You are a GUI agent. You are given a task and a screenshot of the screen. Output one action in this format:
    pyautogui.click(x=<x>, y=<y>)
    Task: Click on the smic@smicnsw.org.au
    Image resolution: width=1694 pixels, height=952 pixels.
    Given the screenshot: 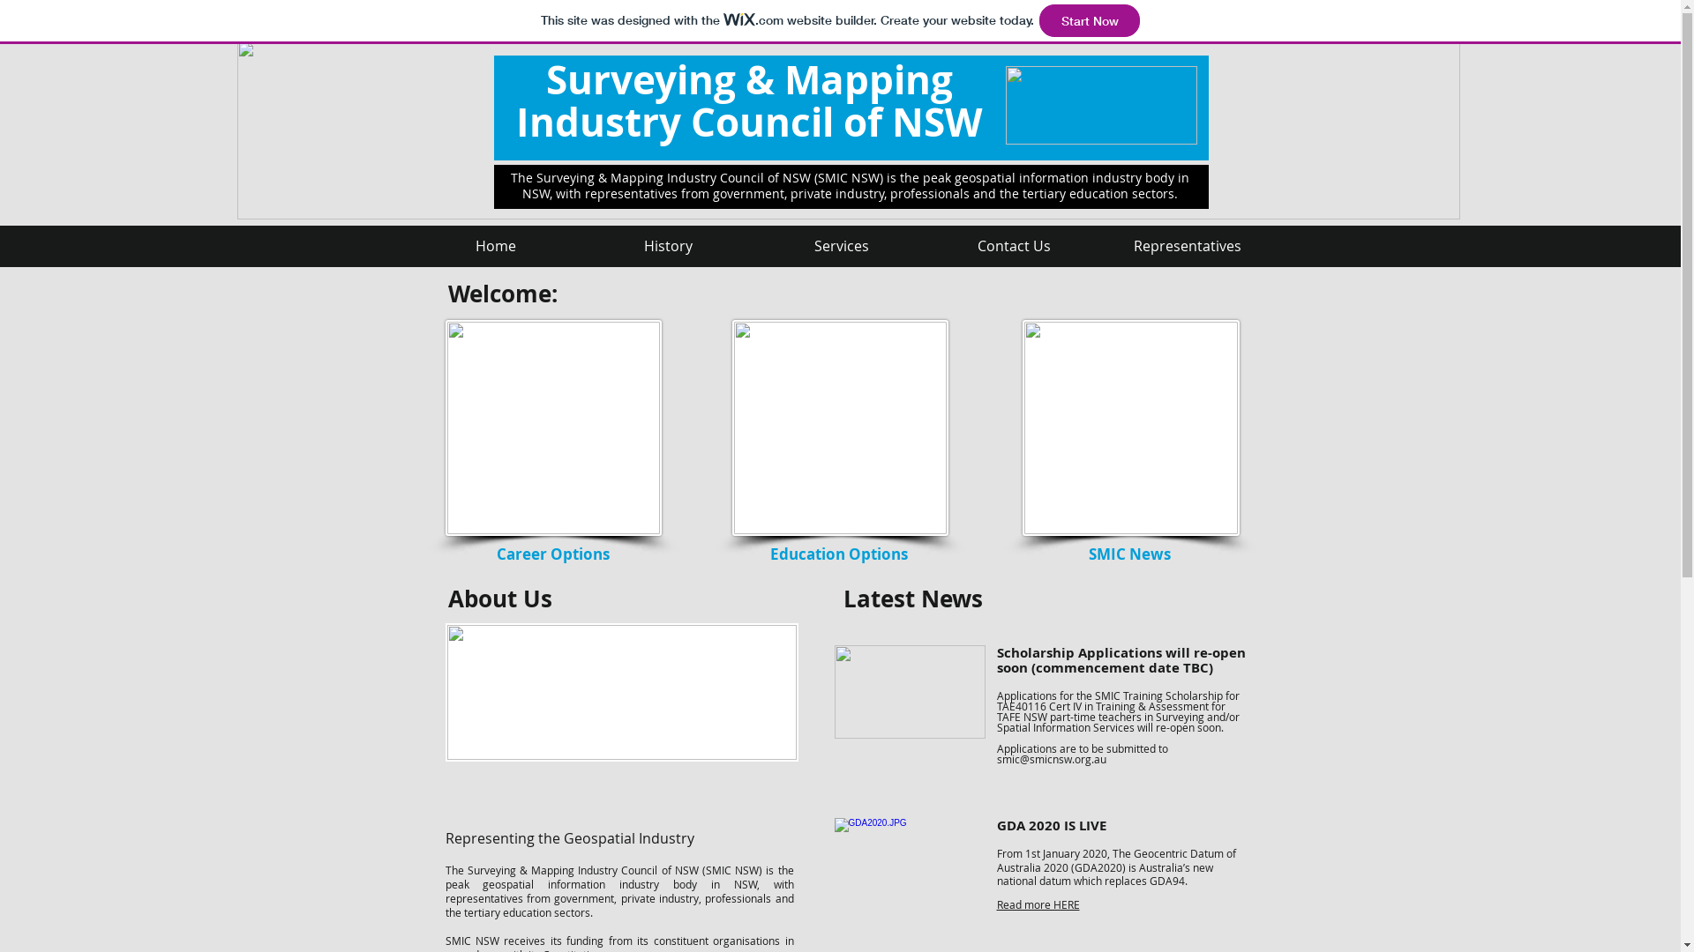 What is the action you would take?
    pyautogui.click(x=1052, y=759)
    